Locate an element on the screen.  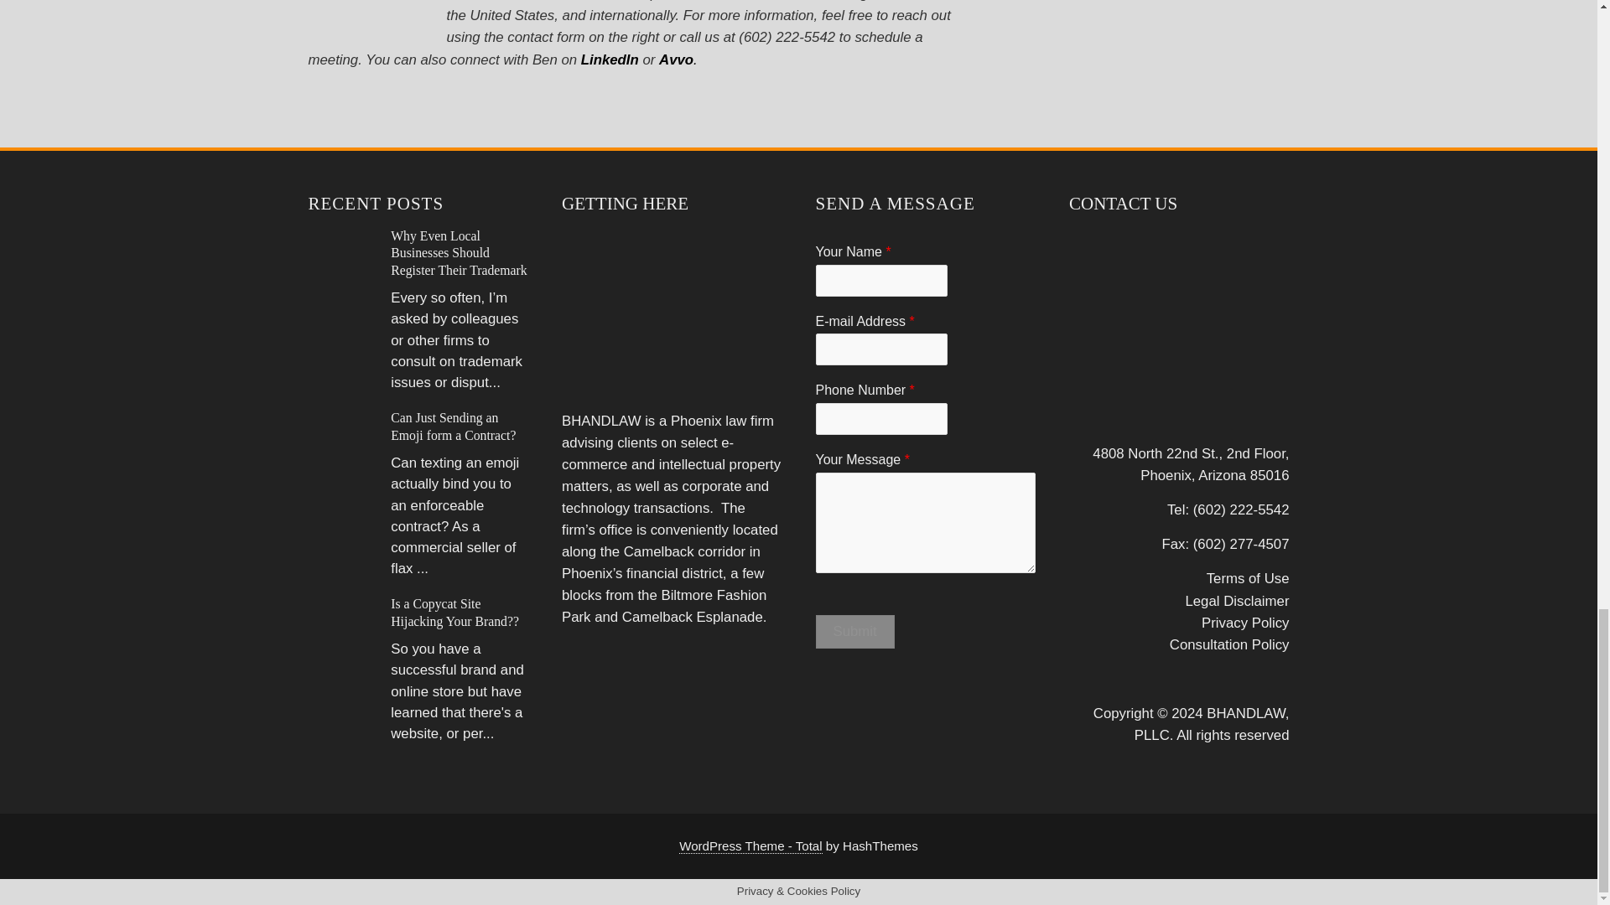
Can Just Sending an Emoji form a Contract? is located at coordinates (453, 426).